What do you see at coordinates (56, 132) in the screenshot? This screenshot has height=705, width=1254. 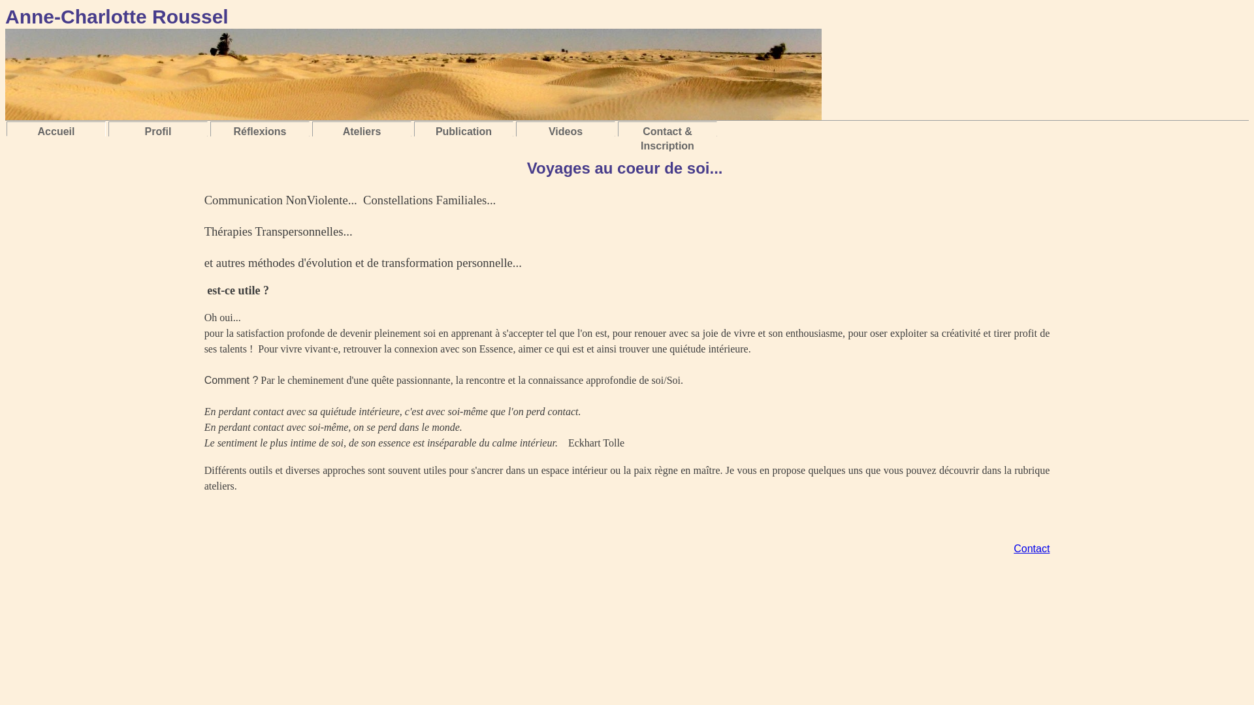 I see `Accueil` at bounding box center [56, 132].